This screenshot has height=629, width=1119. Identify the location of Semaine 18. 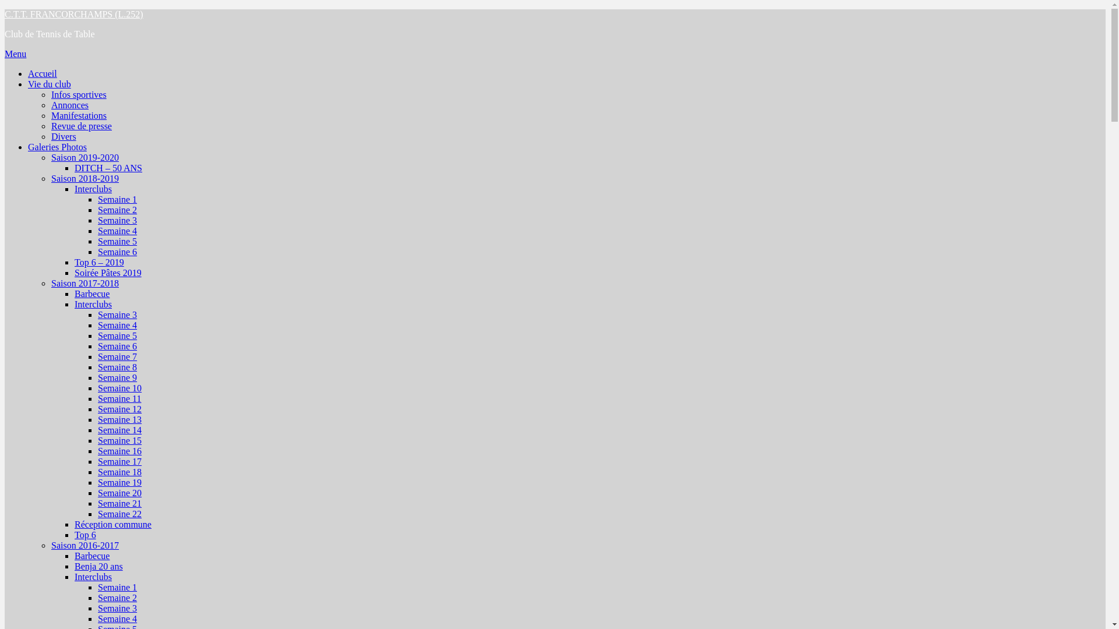
(120, 472).